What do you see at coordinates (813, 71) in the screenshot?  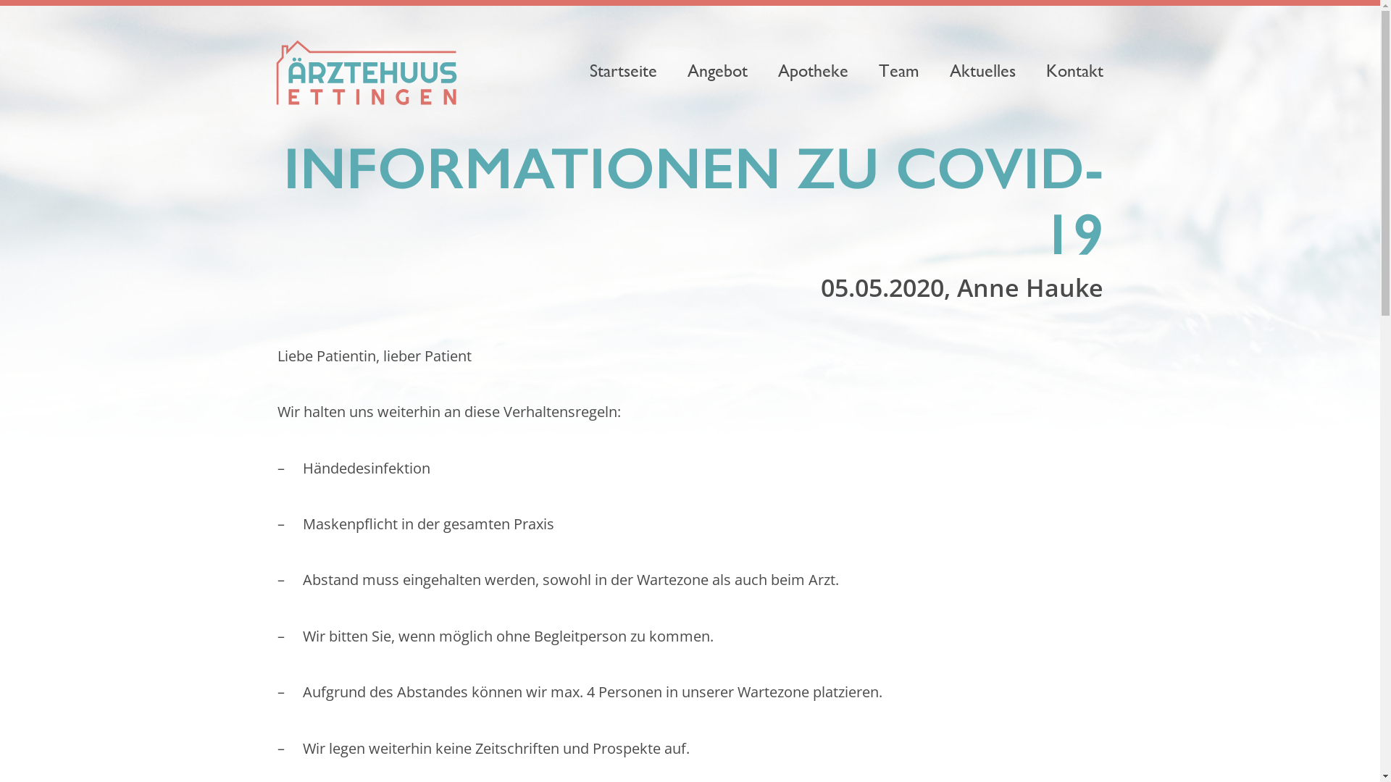 I see `Apotheke` at bounding box center [813, 71].